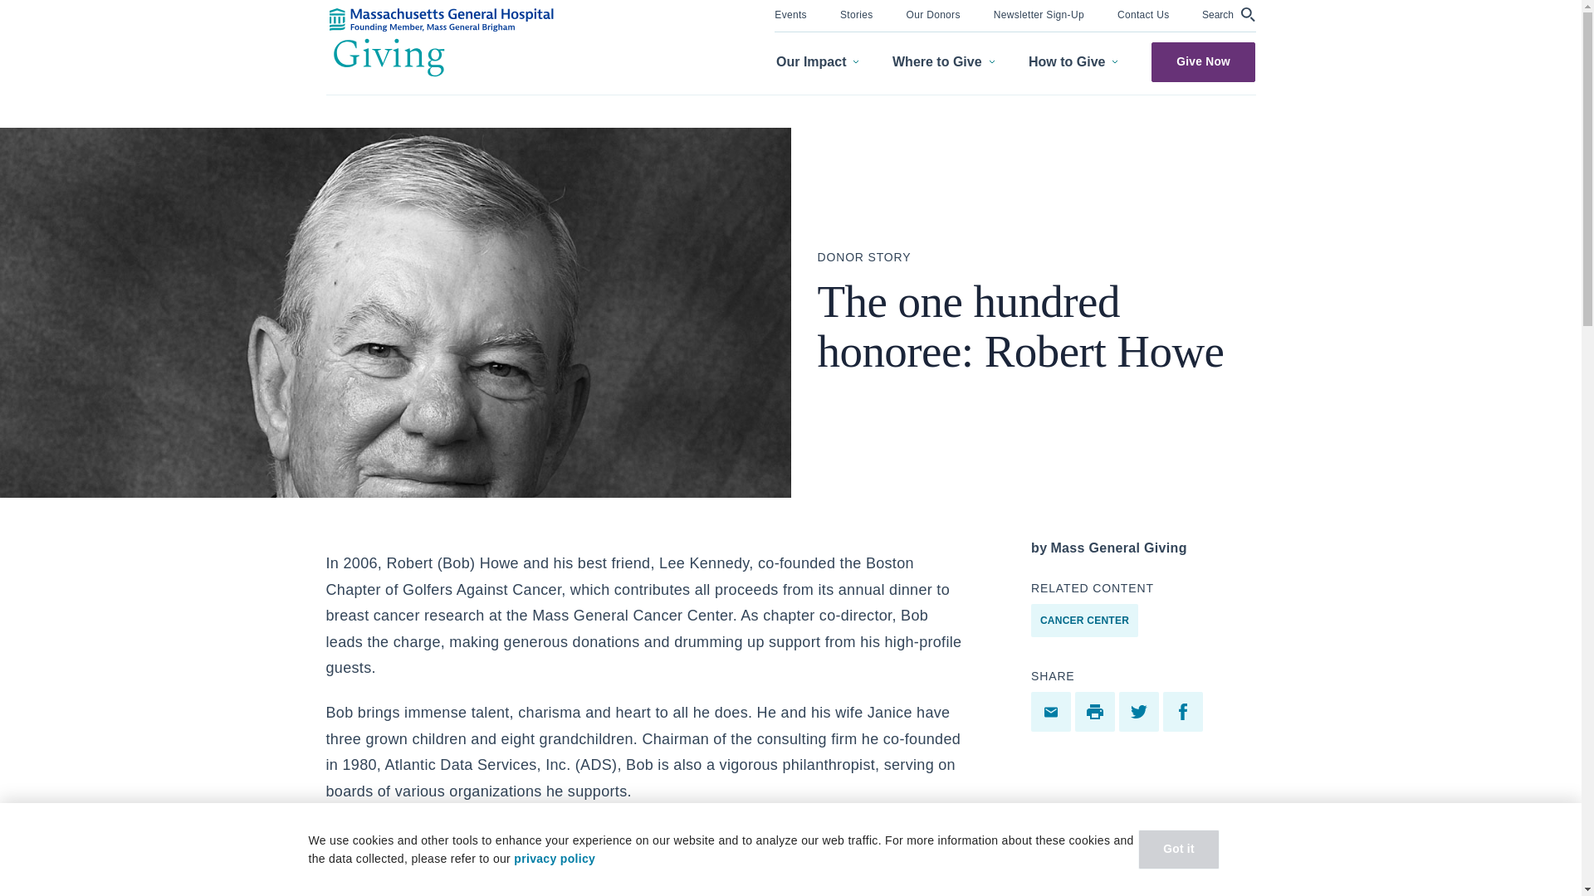  Describe the element at coordinates (933, 13) in the screenshot. I see `Our Donors` at that location.